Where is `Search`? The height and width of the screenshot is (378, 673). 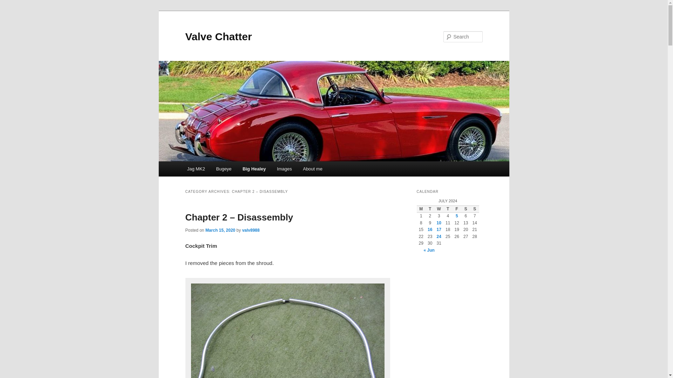
Search is located at coordinates (11, 4).